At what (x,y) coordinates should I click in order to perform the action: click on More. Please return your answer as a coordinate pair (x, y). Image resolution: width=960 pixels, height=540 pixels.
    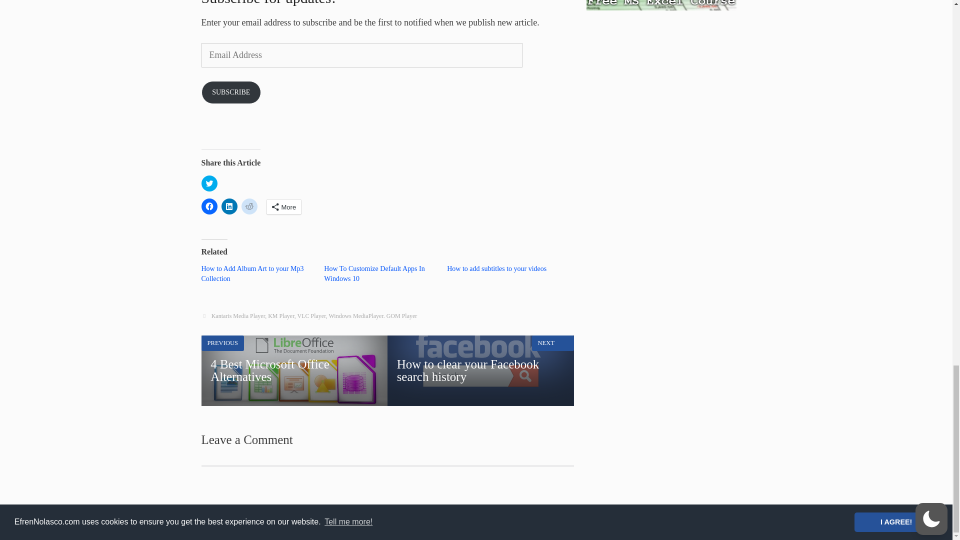
    Looking at the image, I should click on (283, 206).